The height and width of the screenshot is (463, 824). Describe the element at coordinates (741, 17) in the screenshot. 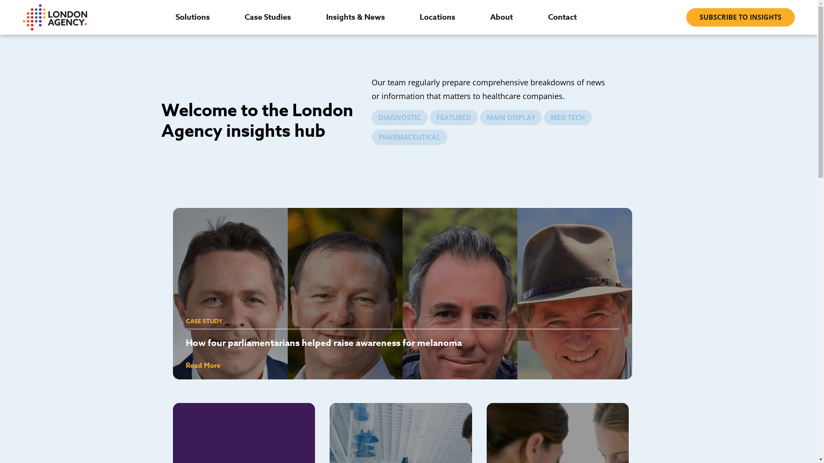

I see `SUBSCRIBE TO INSIGHTS` at that location.